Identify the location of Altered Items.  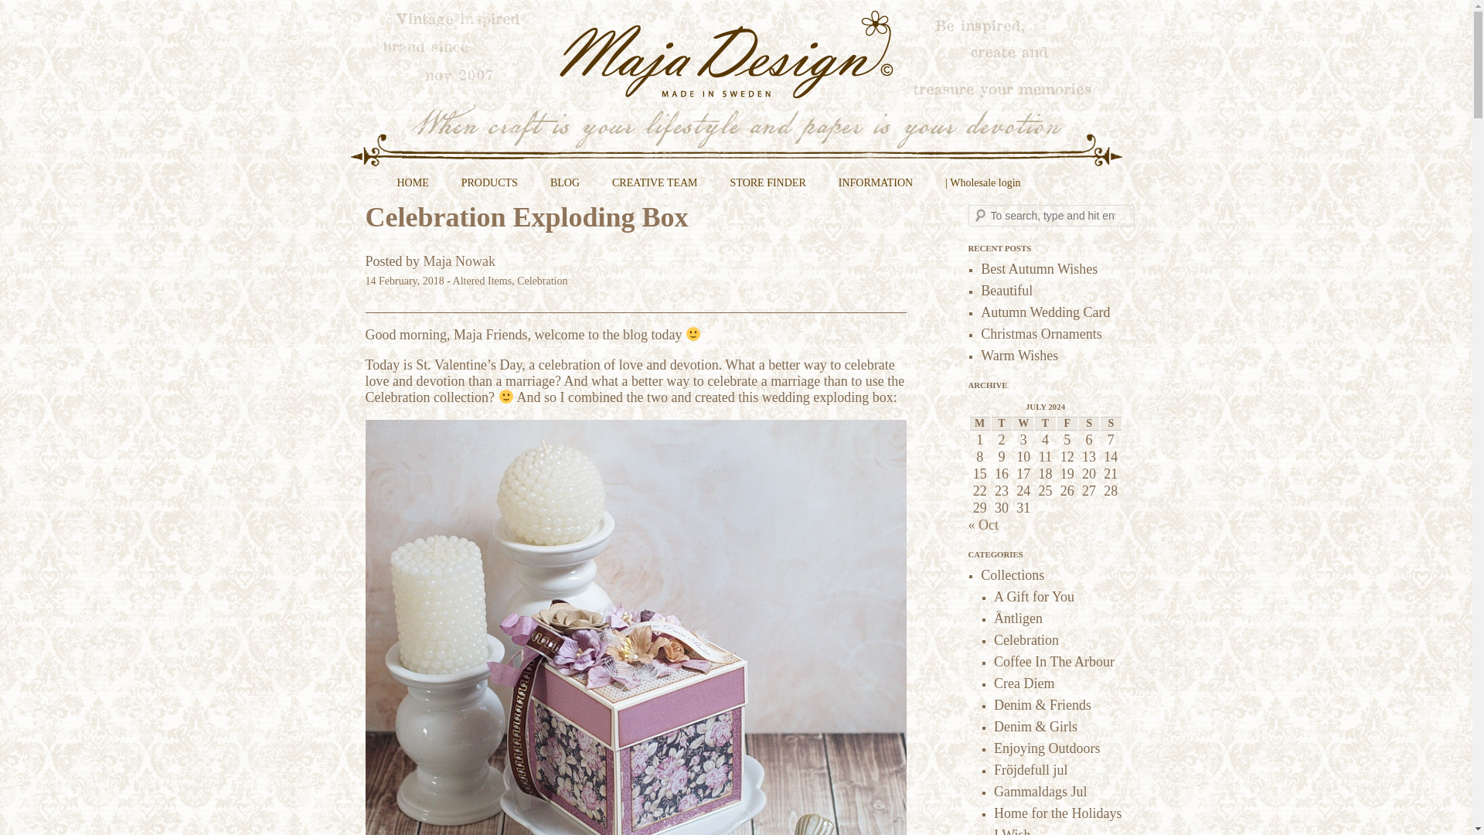
(482, 281).